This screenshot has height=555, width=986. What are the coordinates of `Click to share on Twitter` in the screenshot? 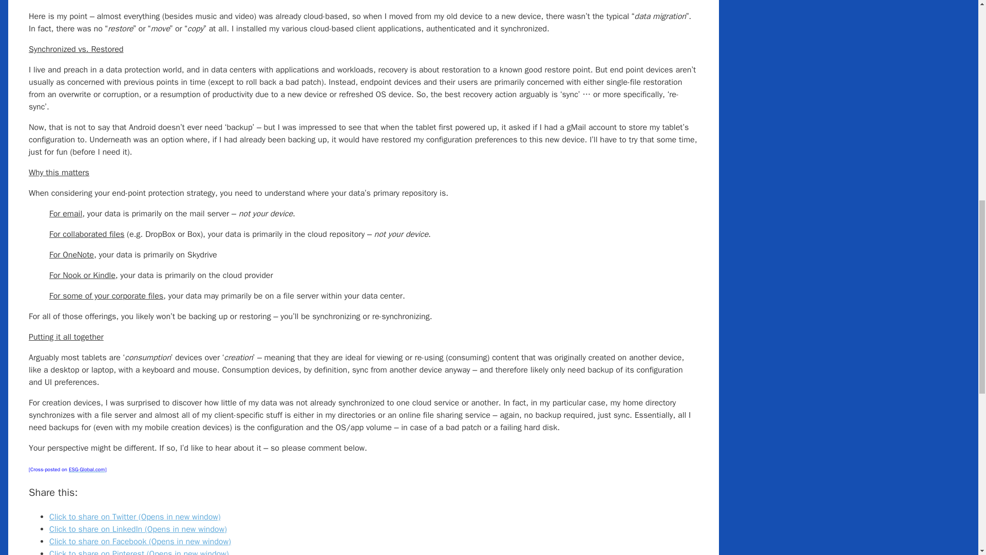 It's located at (135, 517).